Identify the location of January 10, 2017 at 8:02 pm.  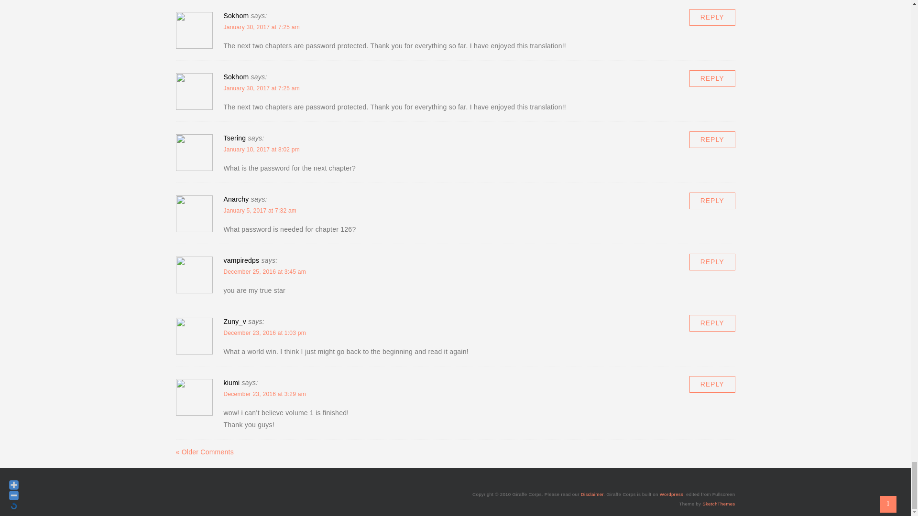
(262, 149).